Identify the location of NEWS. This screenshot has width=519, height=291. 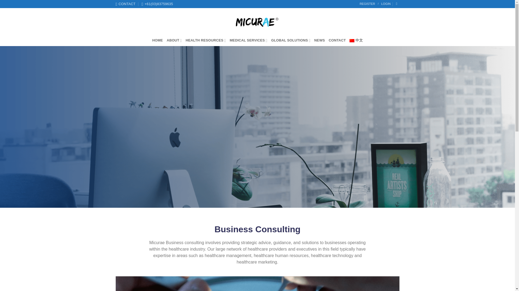
(320, 40).